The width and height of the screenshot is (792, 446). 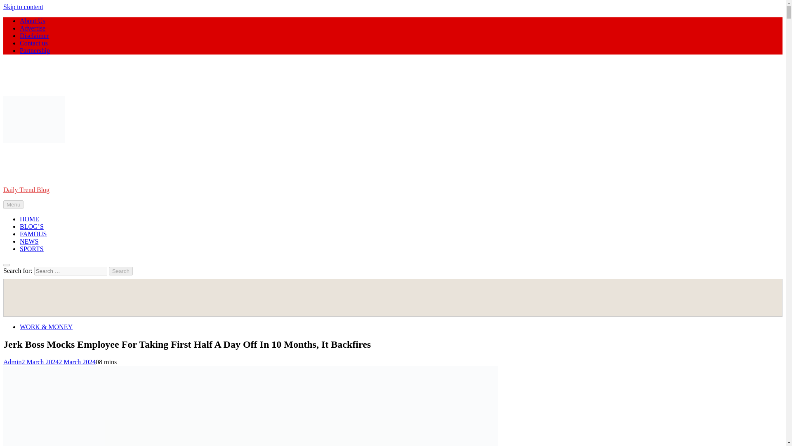 What do you see at coordinates (26, 190) in the screenshot?
I see `Daily Trend Blog` at bounding box center [26, 190].